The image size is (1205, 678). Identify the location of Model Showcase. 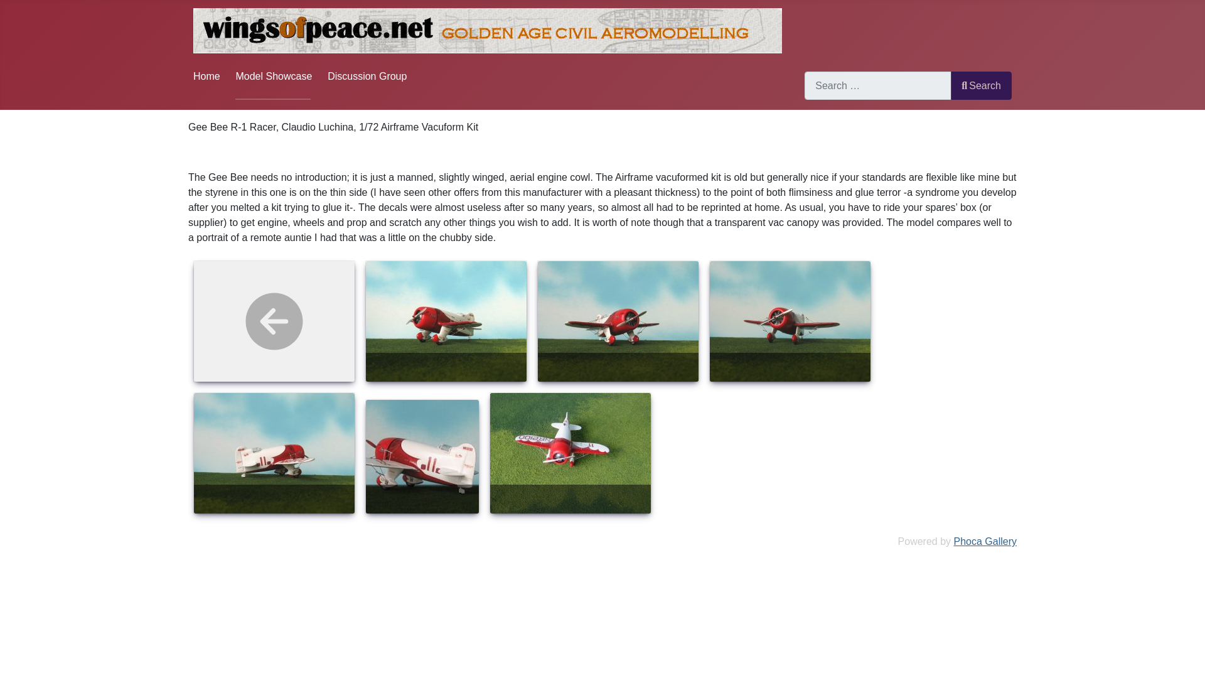
(274, 76).